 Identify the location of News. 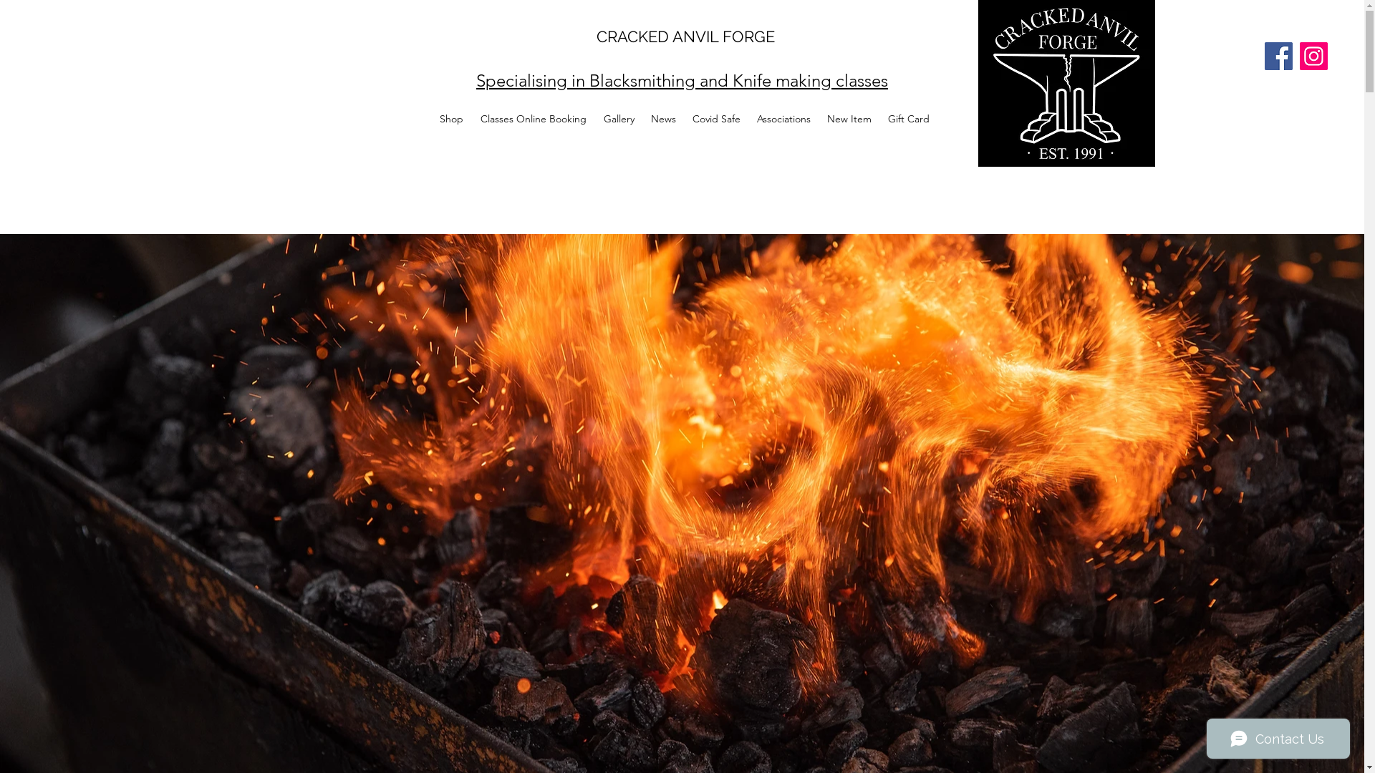
(664, 119).